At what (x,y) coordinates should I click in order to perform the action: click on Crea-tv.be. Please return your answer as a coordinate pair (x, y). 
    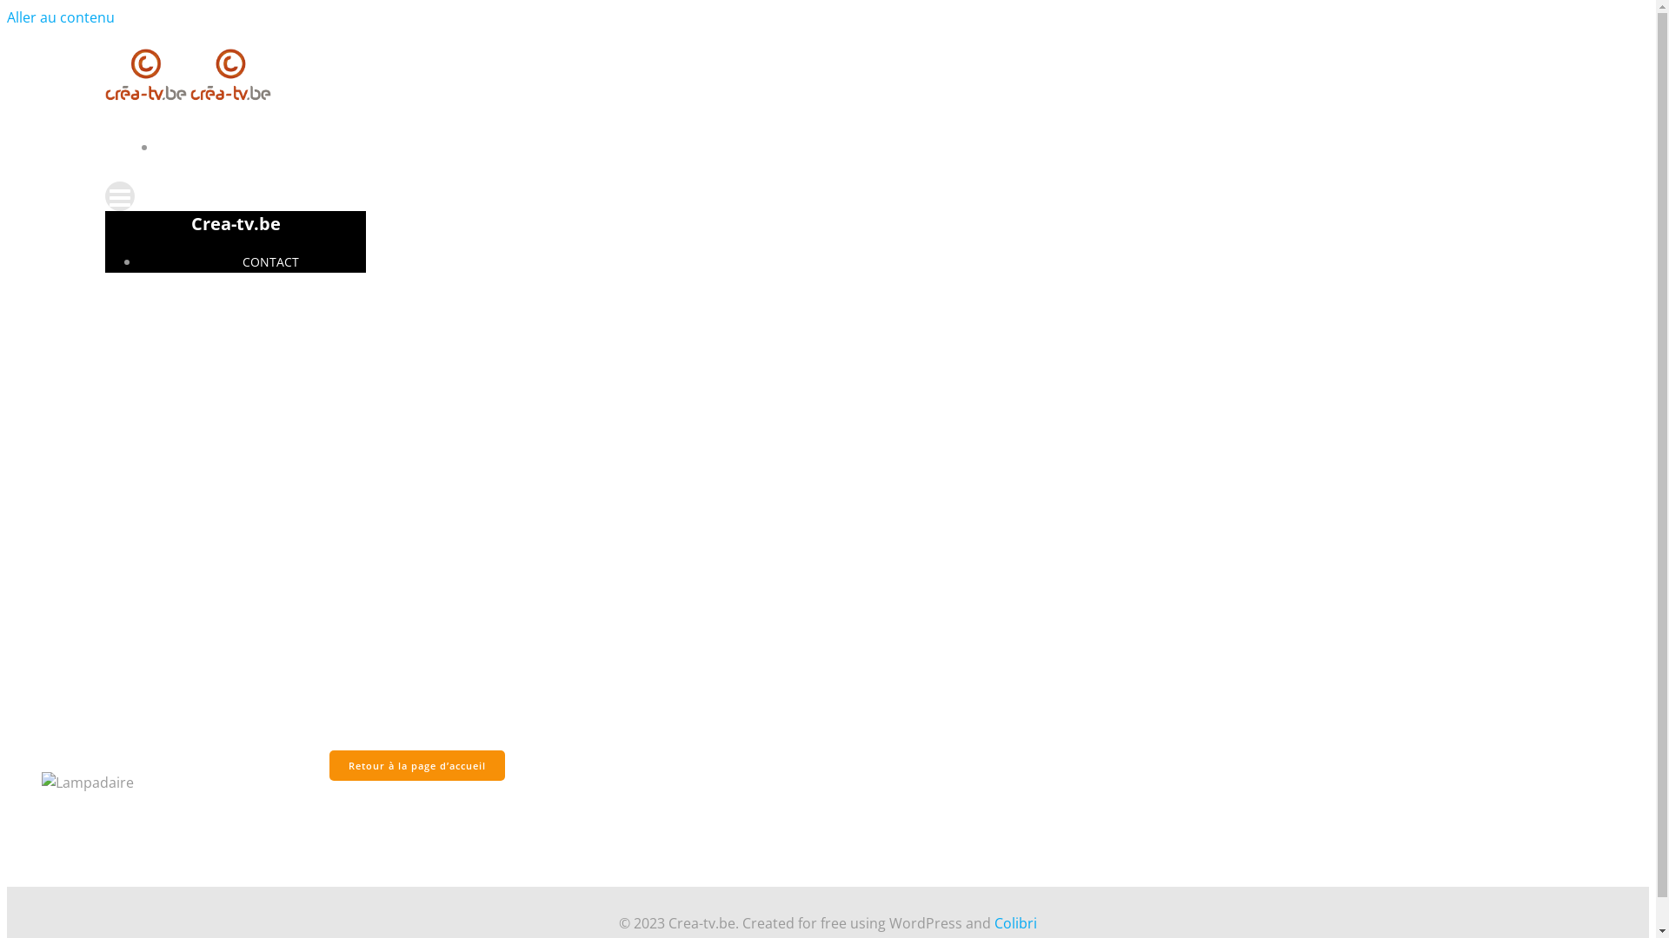
    Looking at the image, I should click on (236, 224).